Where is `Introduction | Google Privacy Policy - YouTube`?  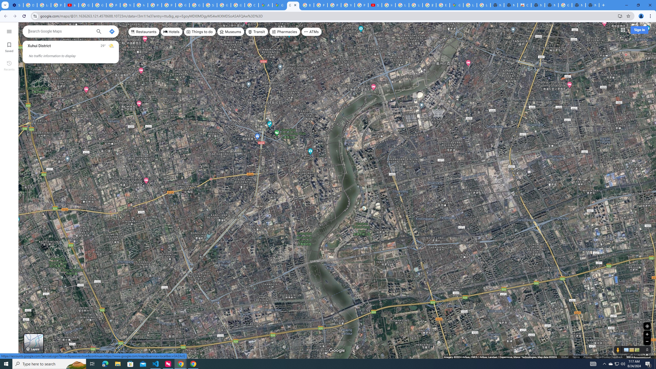
Introduction | Google Privacy Policy - YouTube is located at coordinates (71, 5).